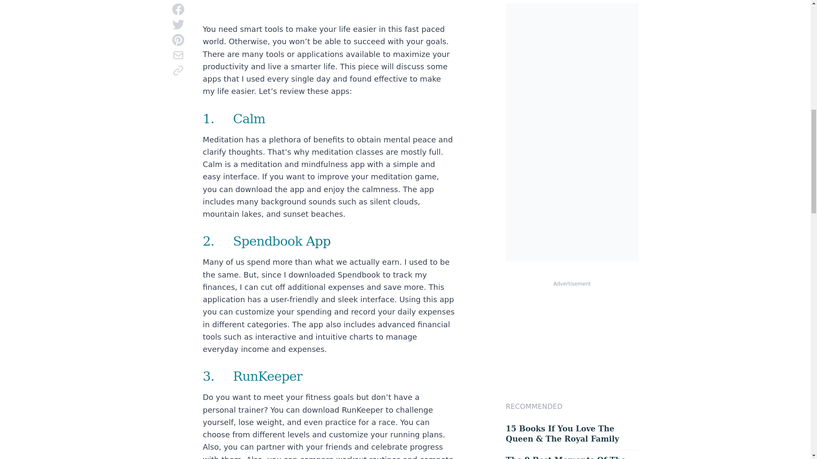 The image size is (817, 459). I want to click on The 9 Best Moments Of The Tokyo Olympics, so click(572, 455).